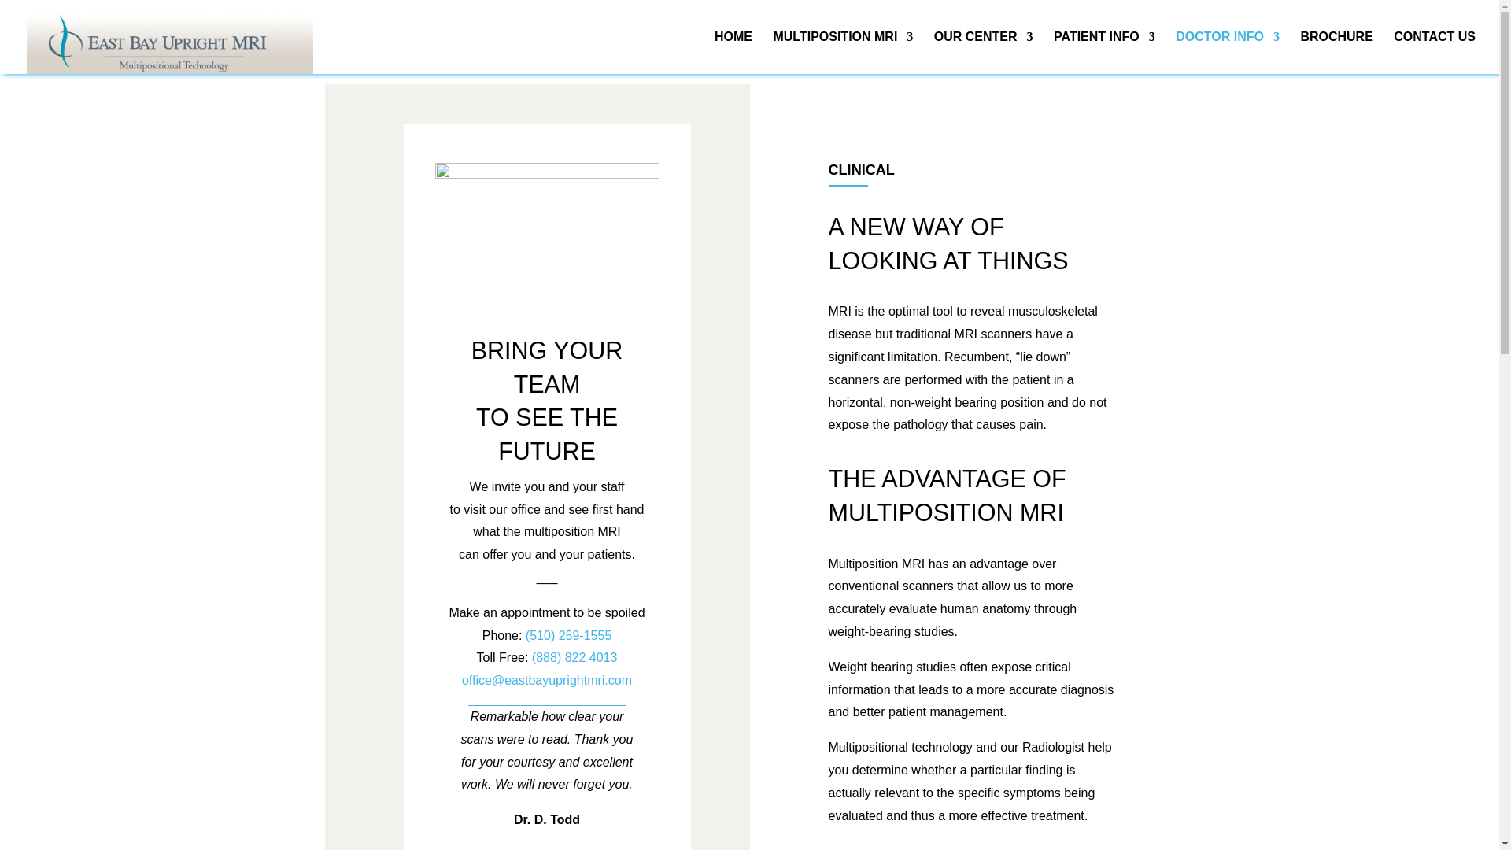 The height and width of the screenshot is (850, 1511). What do you see at coordinates (1104, 52) in the screenshot?
I see `PATIENT INFO` at bounding box center [1104, 52].